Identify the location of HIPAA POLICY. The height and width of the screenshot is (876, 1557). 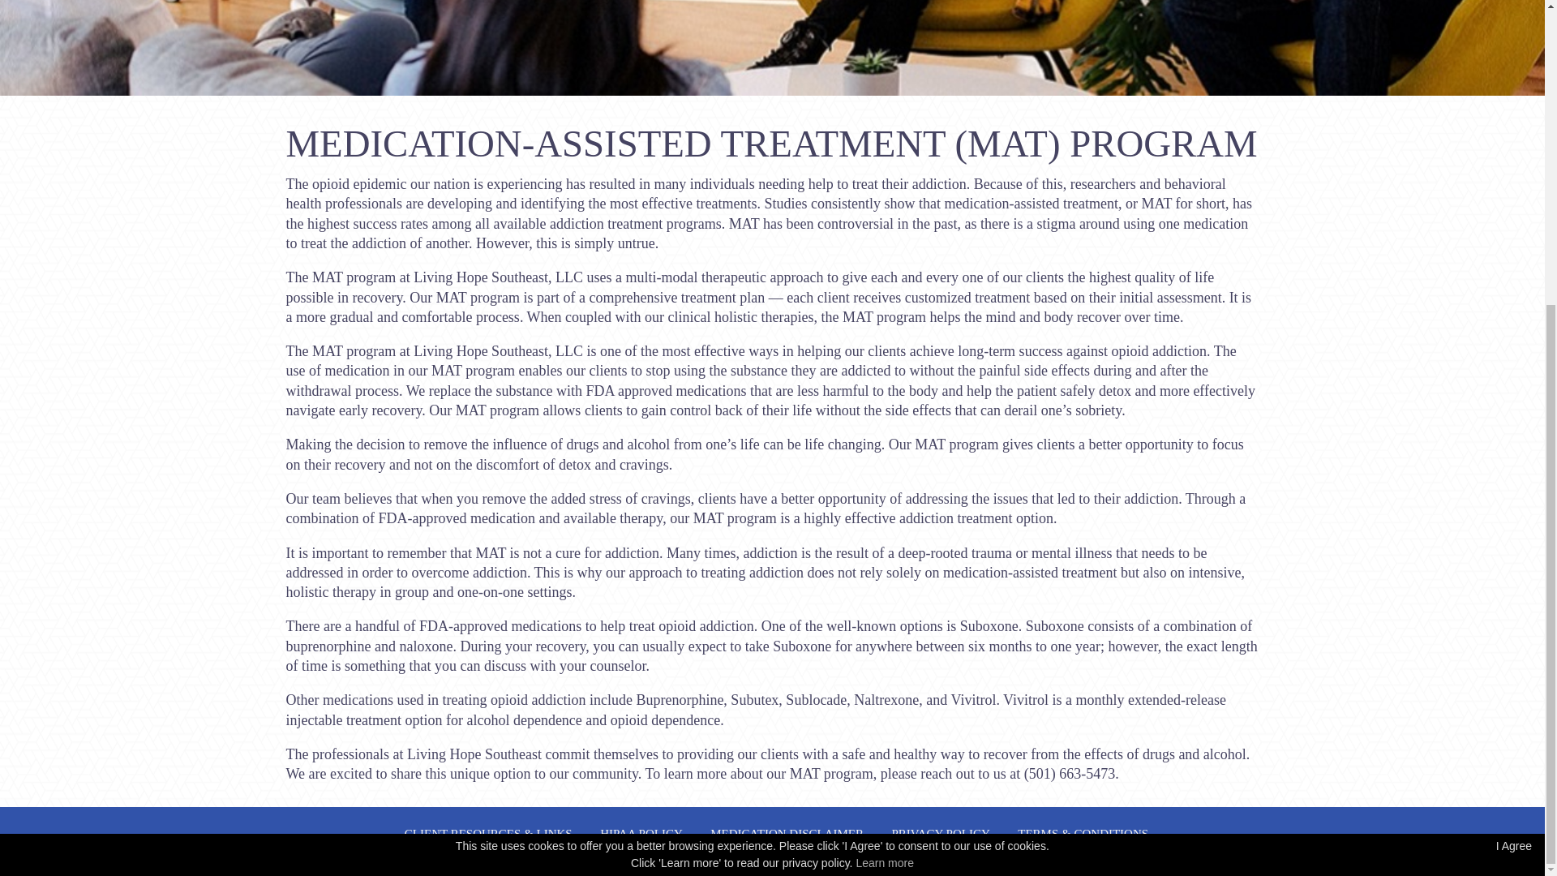
(641, 833).